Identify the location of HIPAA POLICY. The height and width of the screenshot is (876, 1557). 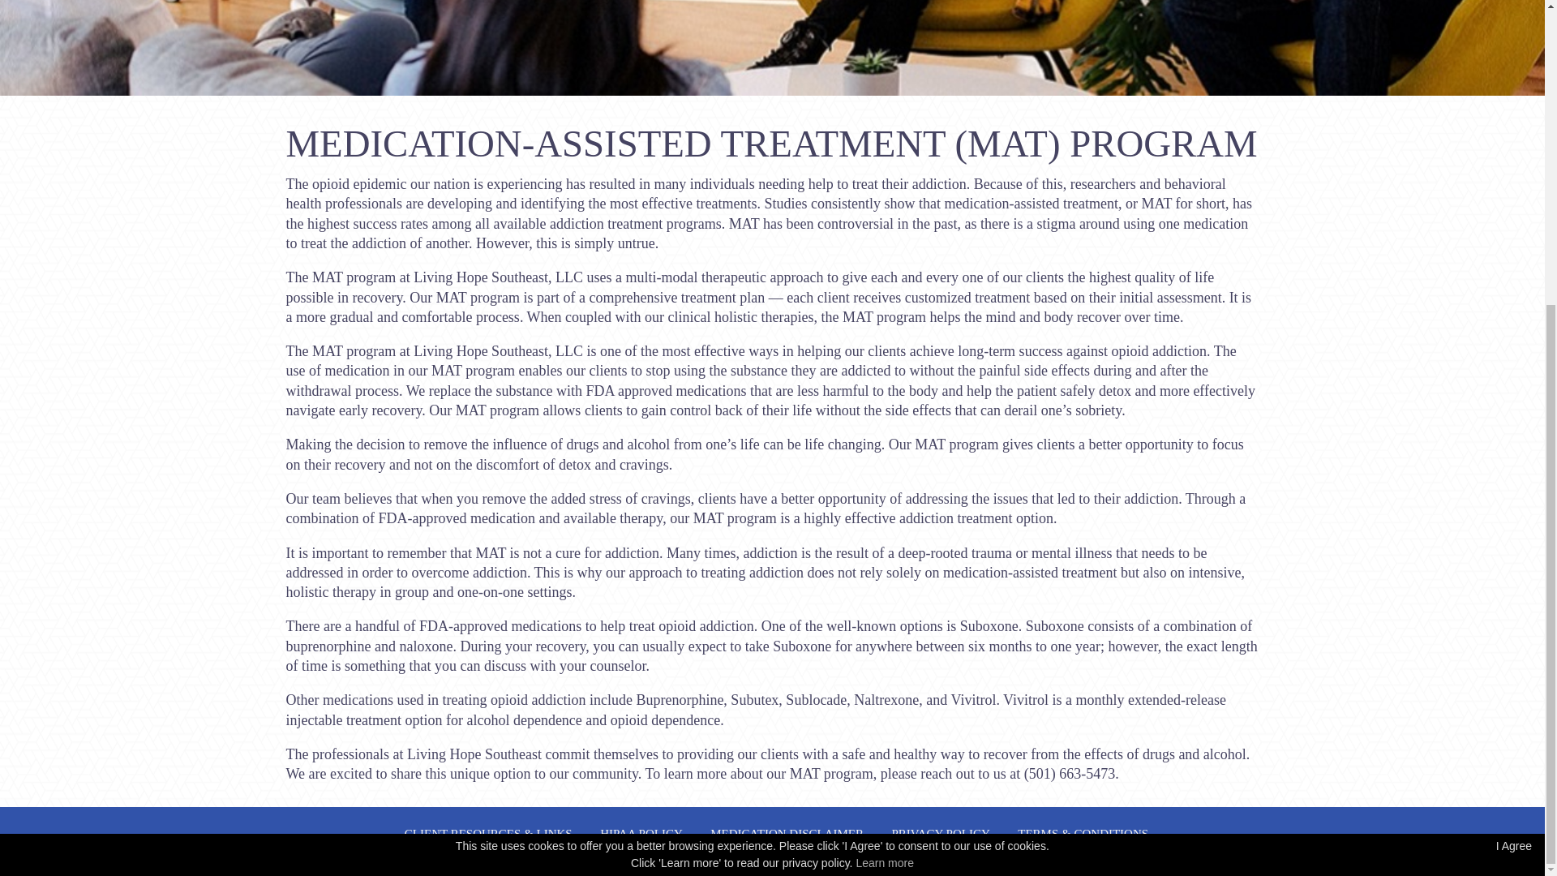
(641, 833).